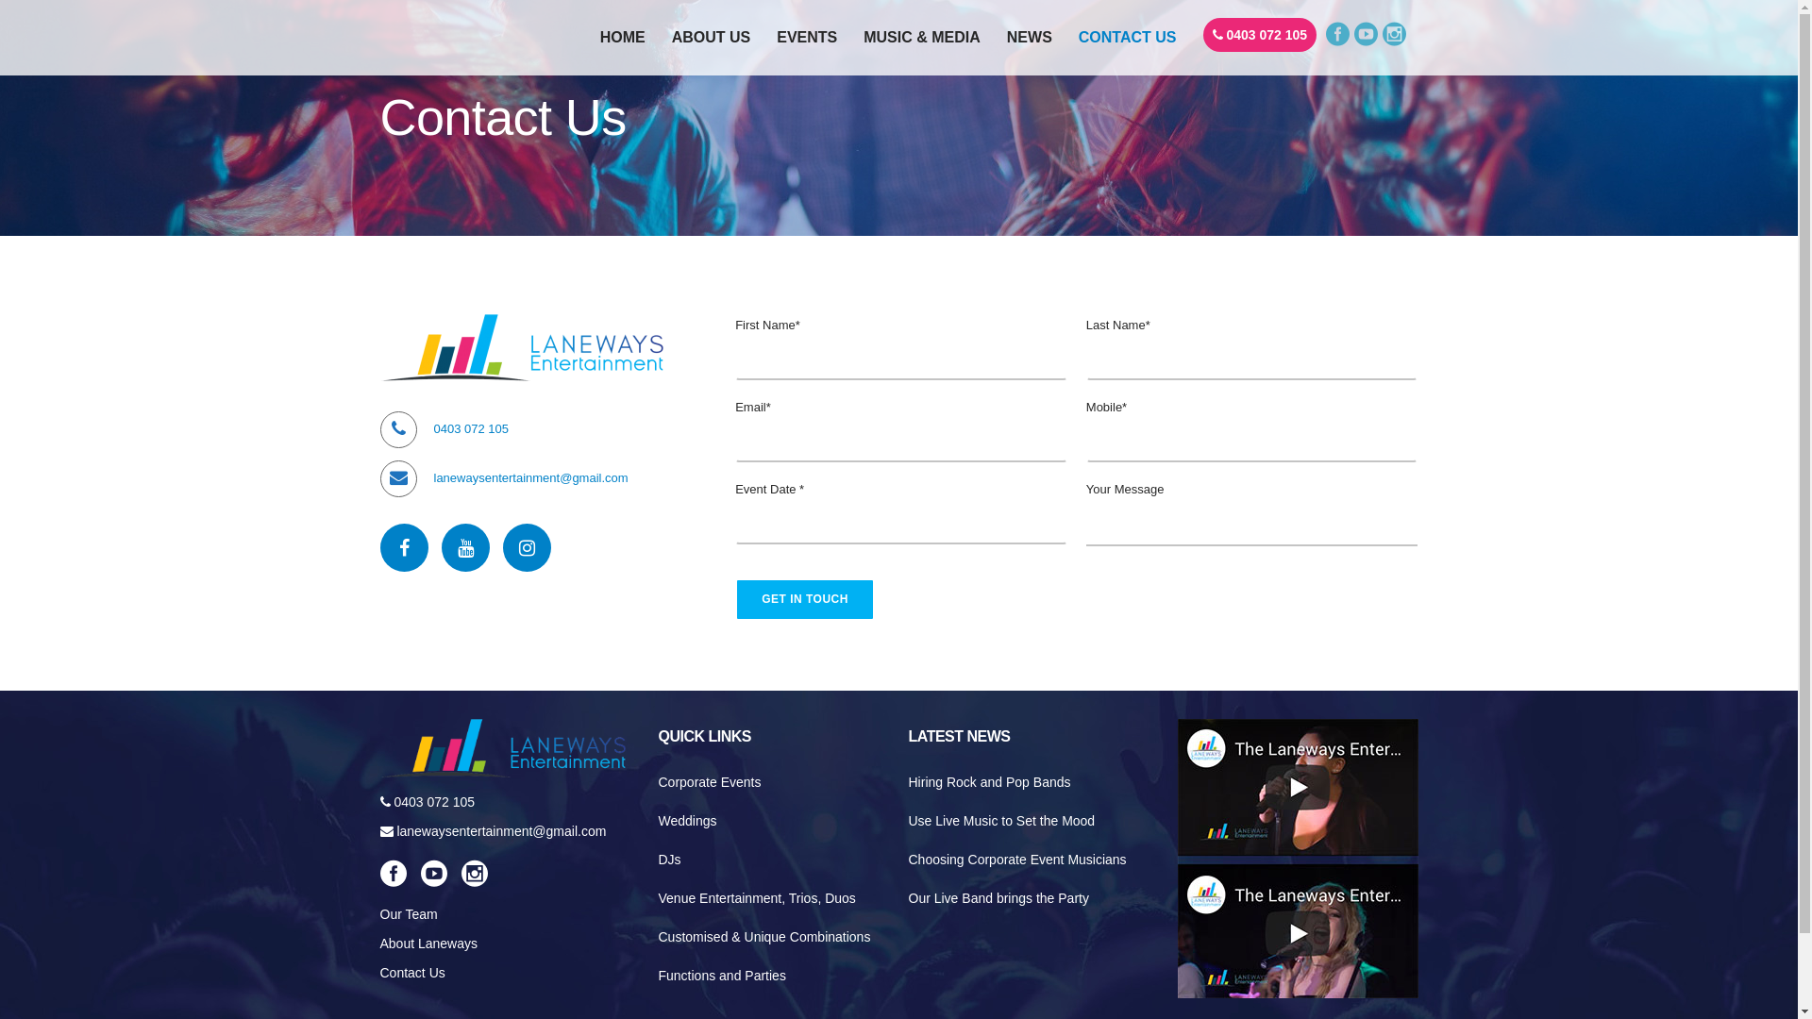 This screenshot has width=1812, height=1019. What do you see at coordinates (774, 860) in the screenshot?
I see `DJs` at bounding box center [774, 860].